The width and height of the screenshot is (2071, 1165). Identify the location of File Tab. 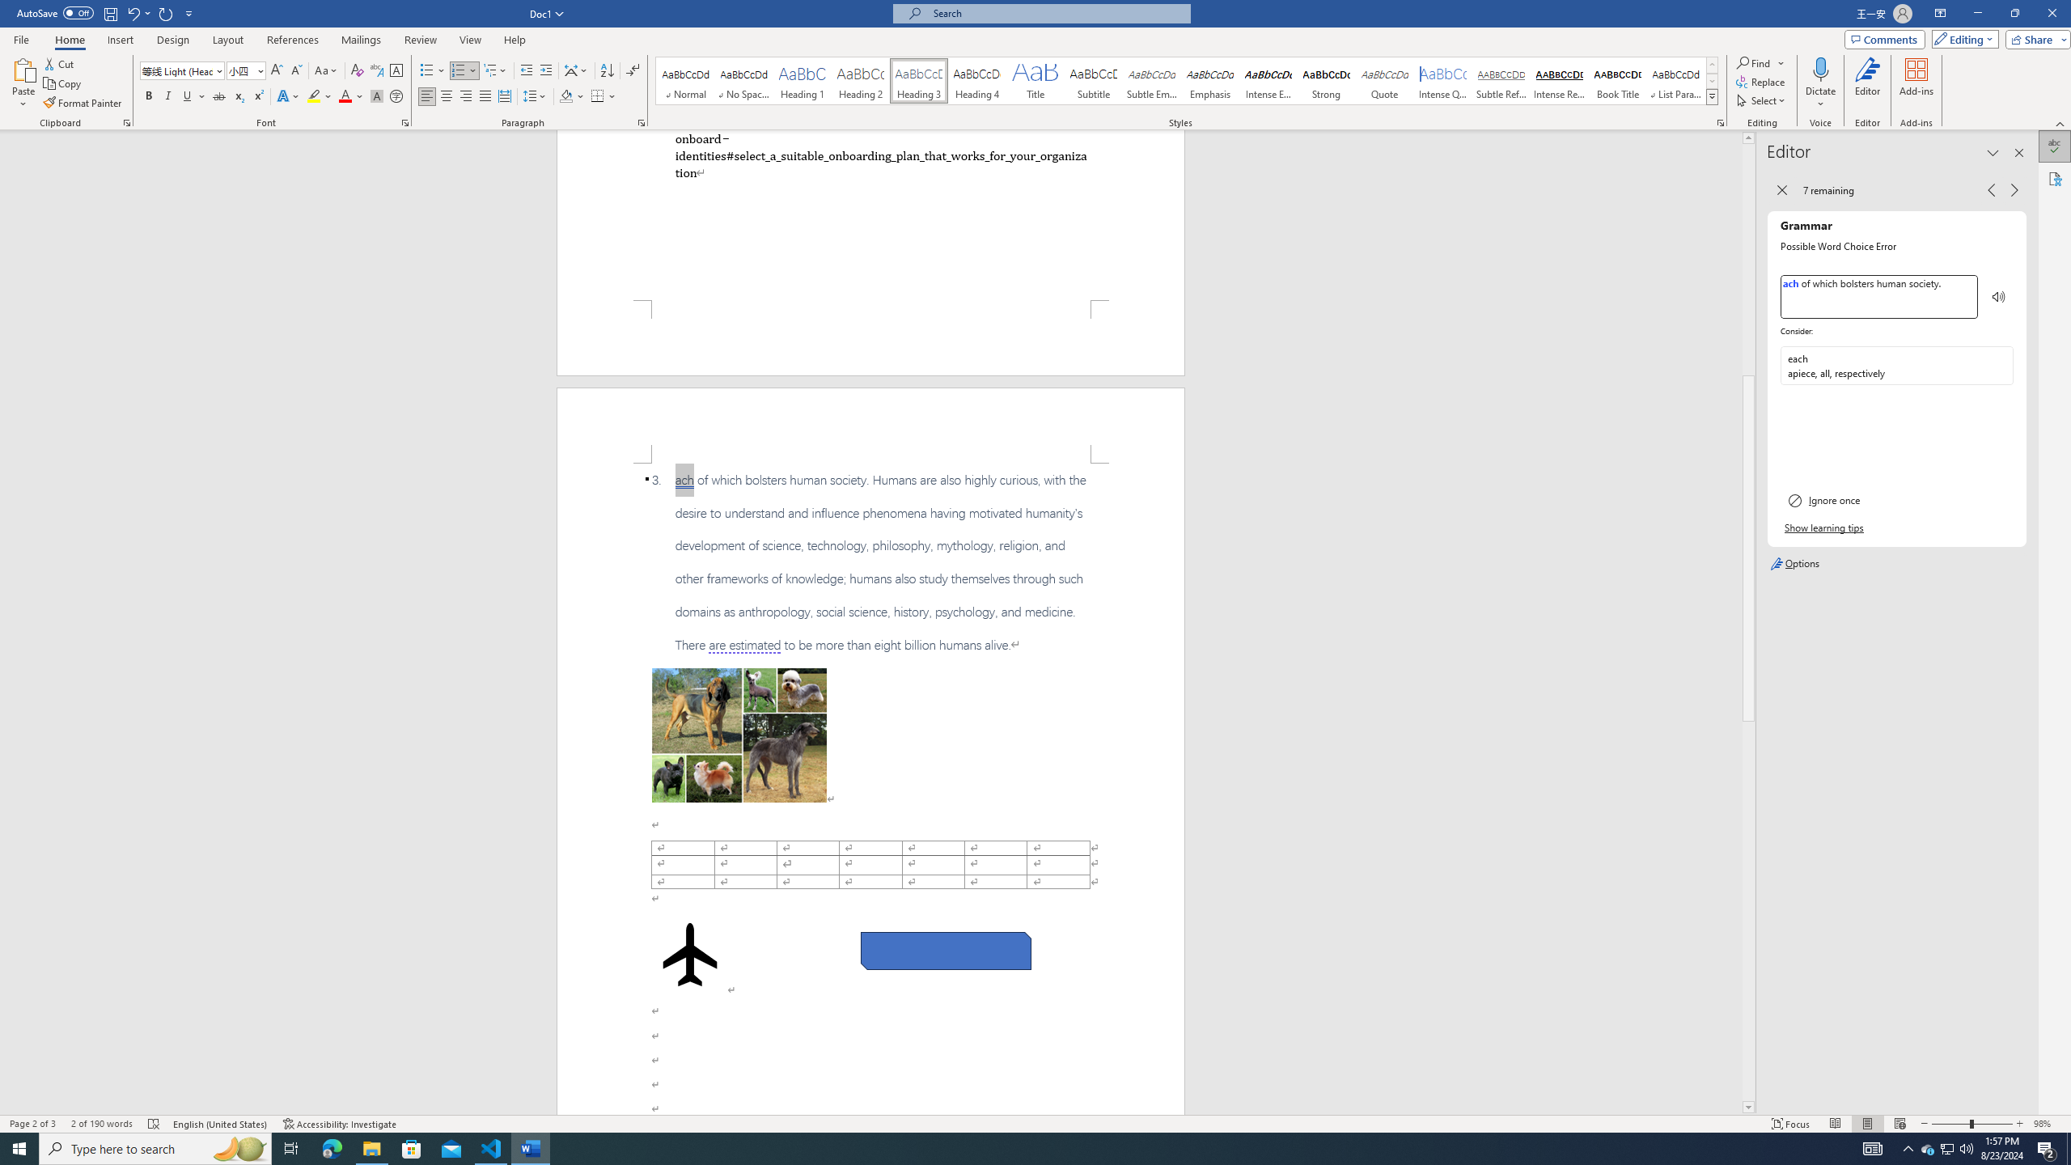
(21, 39).